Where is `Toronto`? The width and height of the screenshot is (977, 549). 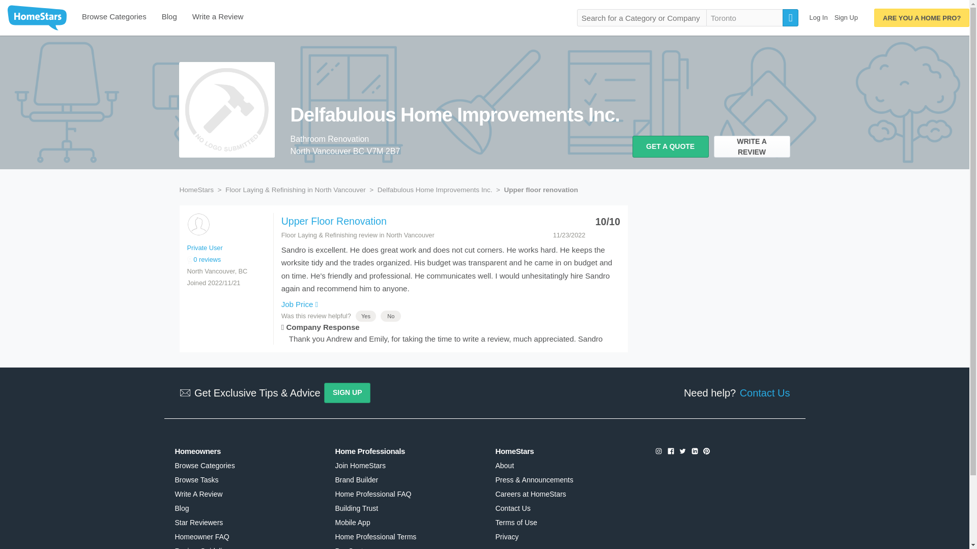
Toronto is located at coordinates (745, 17).